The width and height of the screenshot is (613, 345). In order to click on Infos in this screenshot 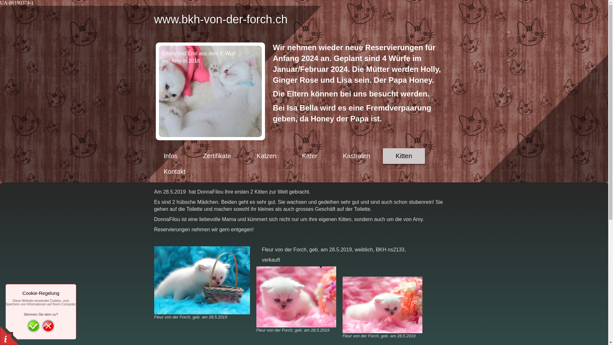, I will do `click(170, 156)`.